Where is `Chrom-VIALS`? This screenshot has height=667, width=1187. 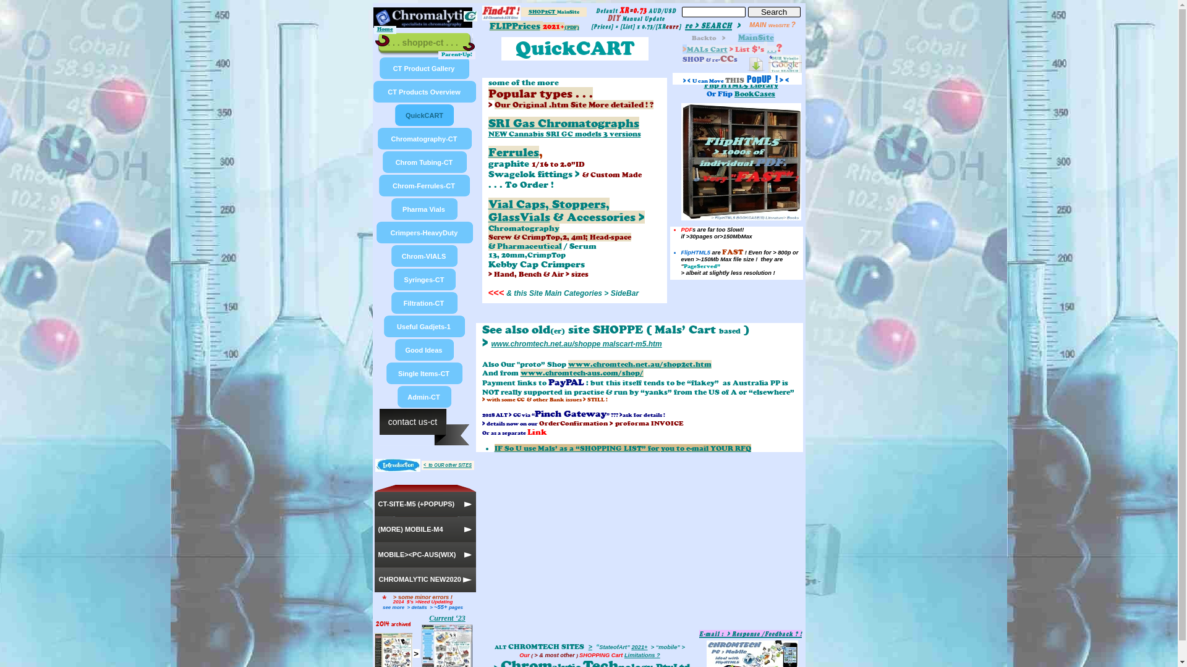
Chrom-VIALS is located at coordinates (425, 256).